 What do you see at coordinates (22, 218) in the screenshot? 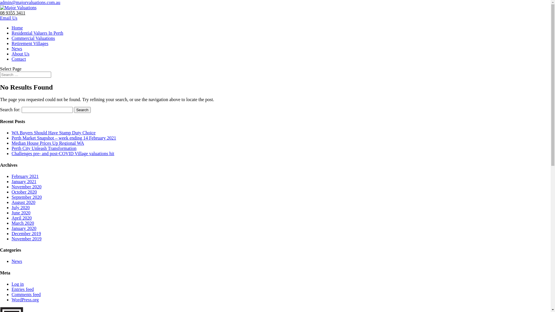
I see `April 2020` at bounding box center [22, 218].